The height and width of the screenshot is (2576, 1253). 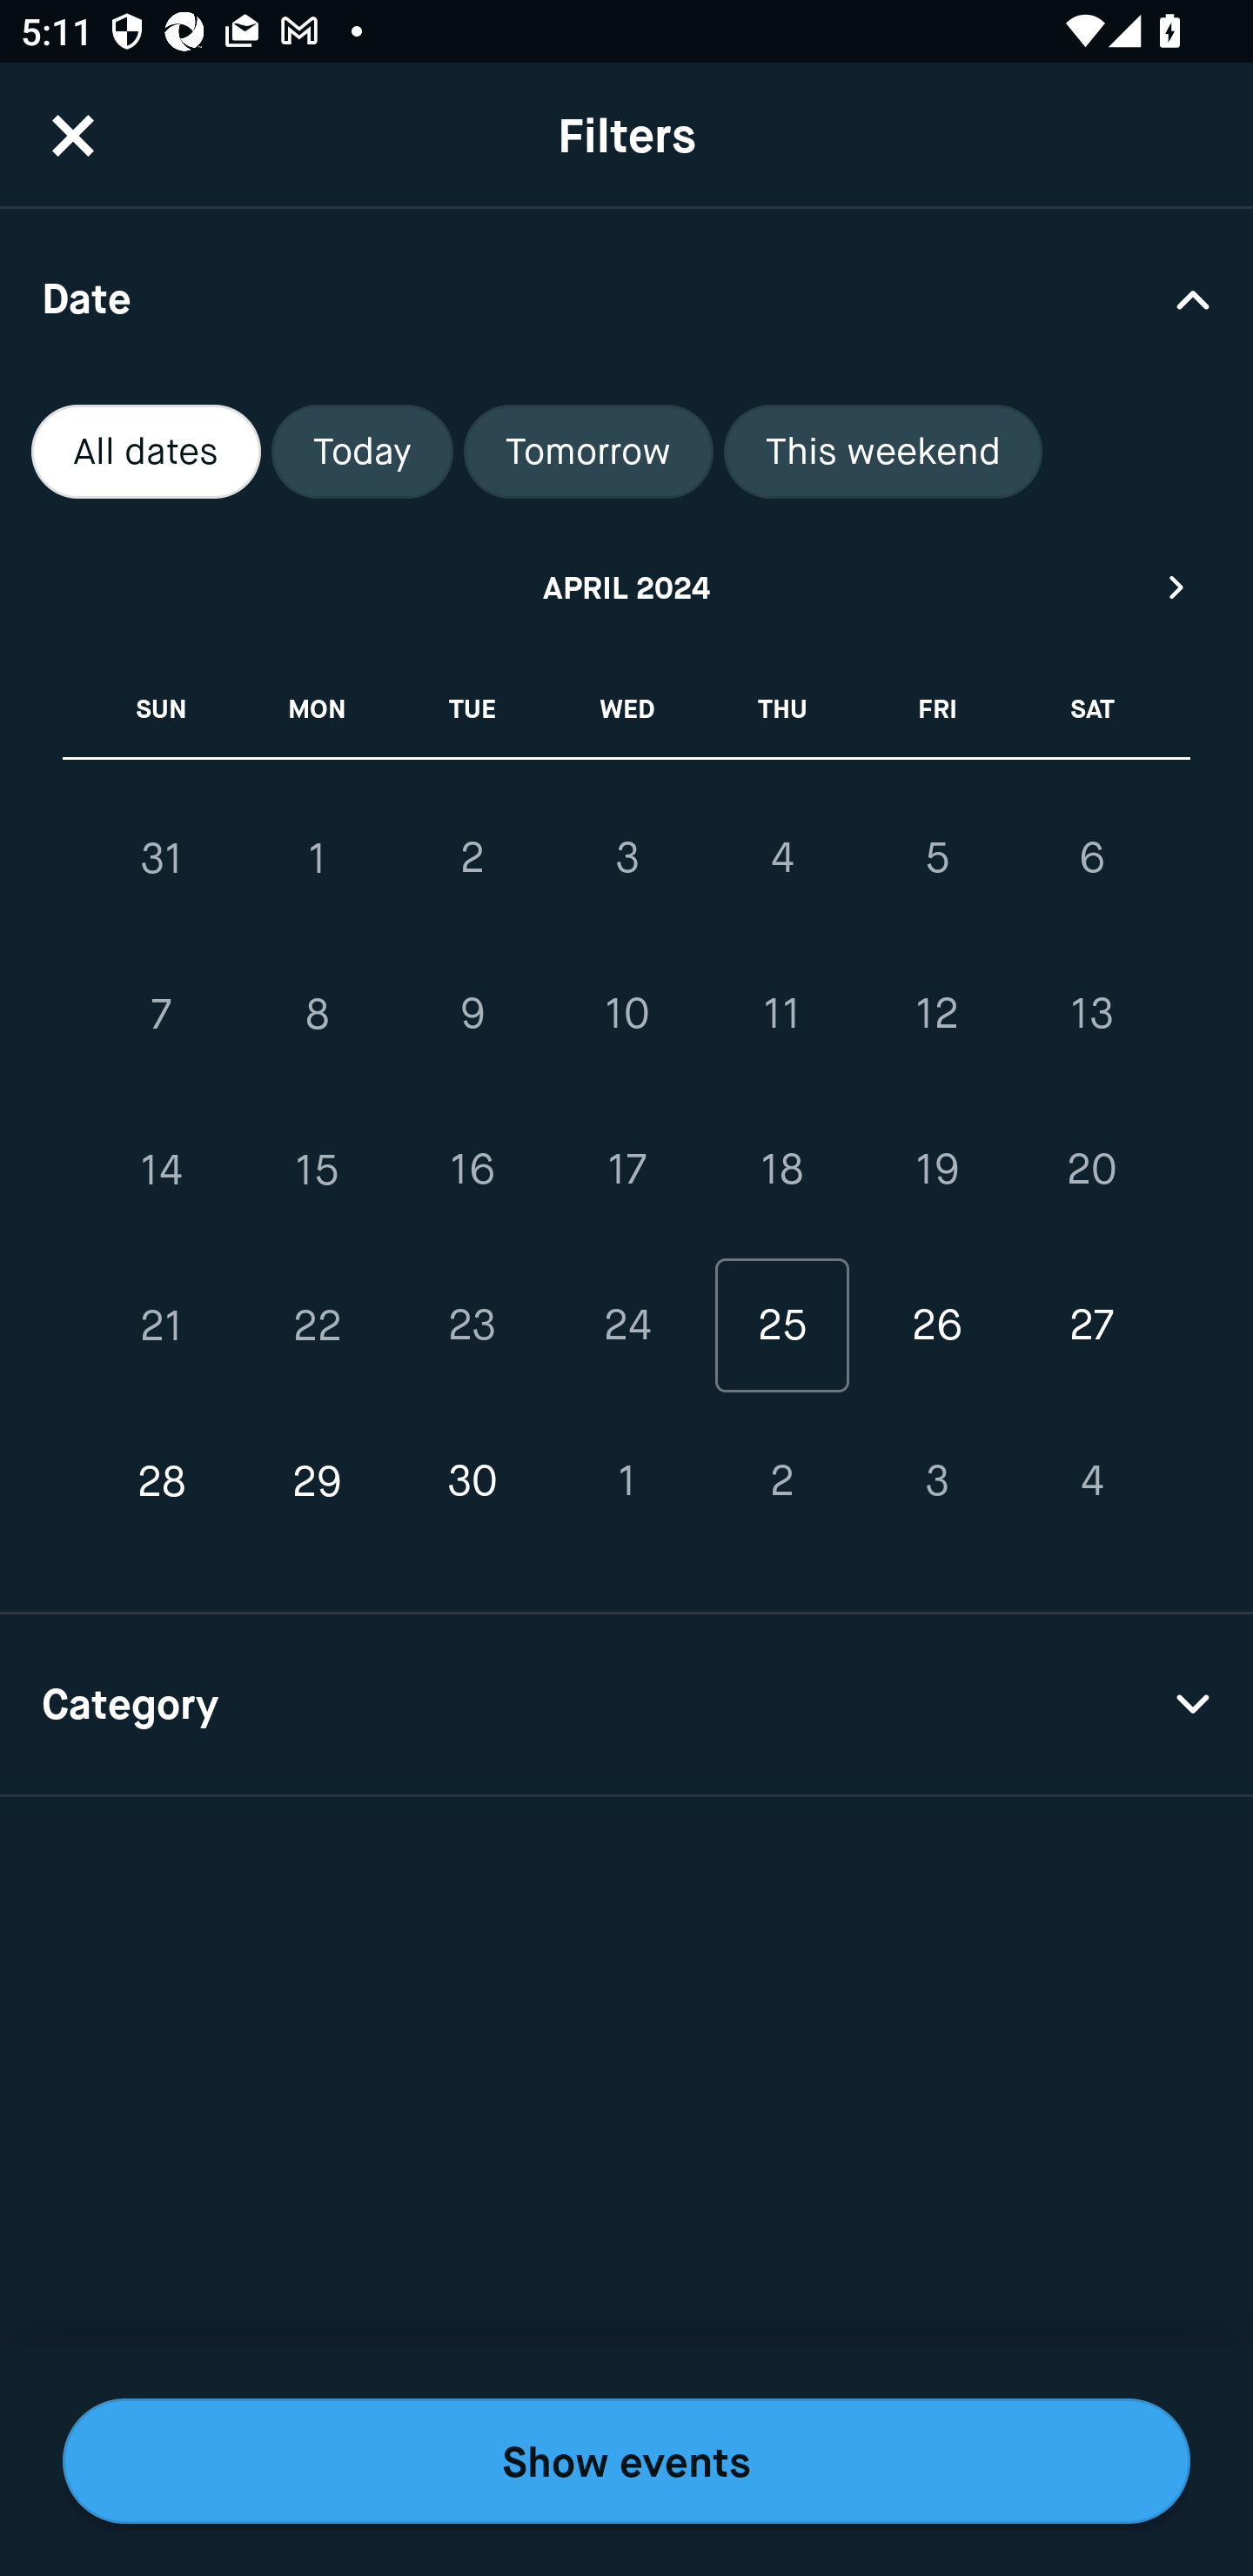 What do you see at coordinates (936, 1015) in the screenshot?
I see `12` at bounding box center [936, 1015].